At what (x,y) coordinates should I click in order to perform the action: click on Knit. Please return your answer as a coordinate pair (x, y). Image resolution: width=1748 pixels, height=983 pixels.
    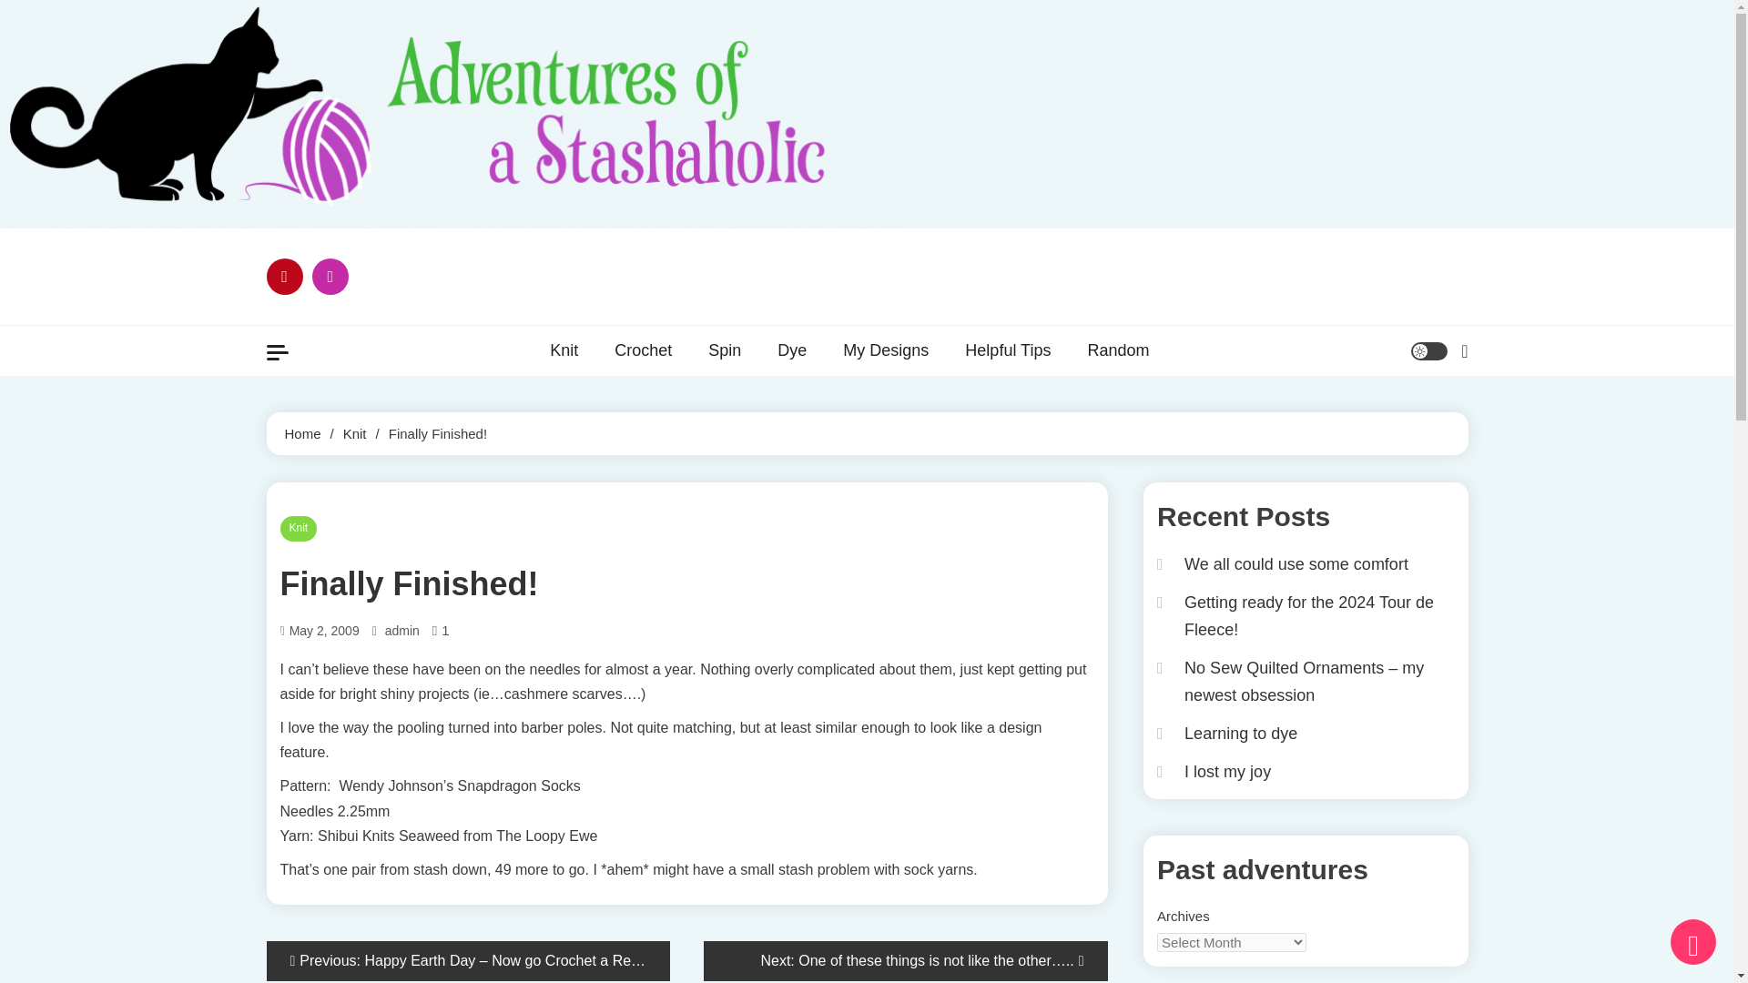
    Looking at the image, I should click on (299, 529).